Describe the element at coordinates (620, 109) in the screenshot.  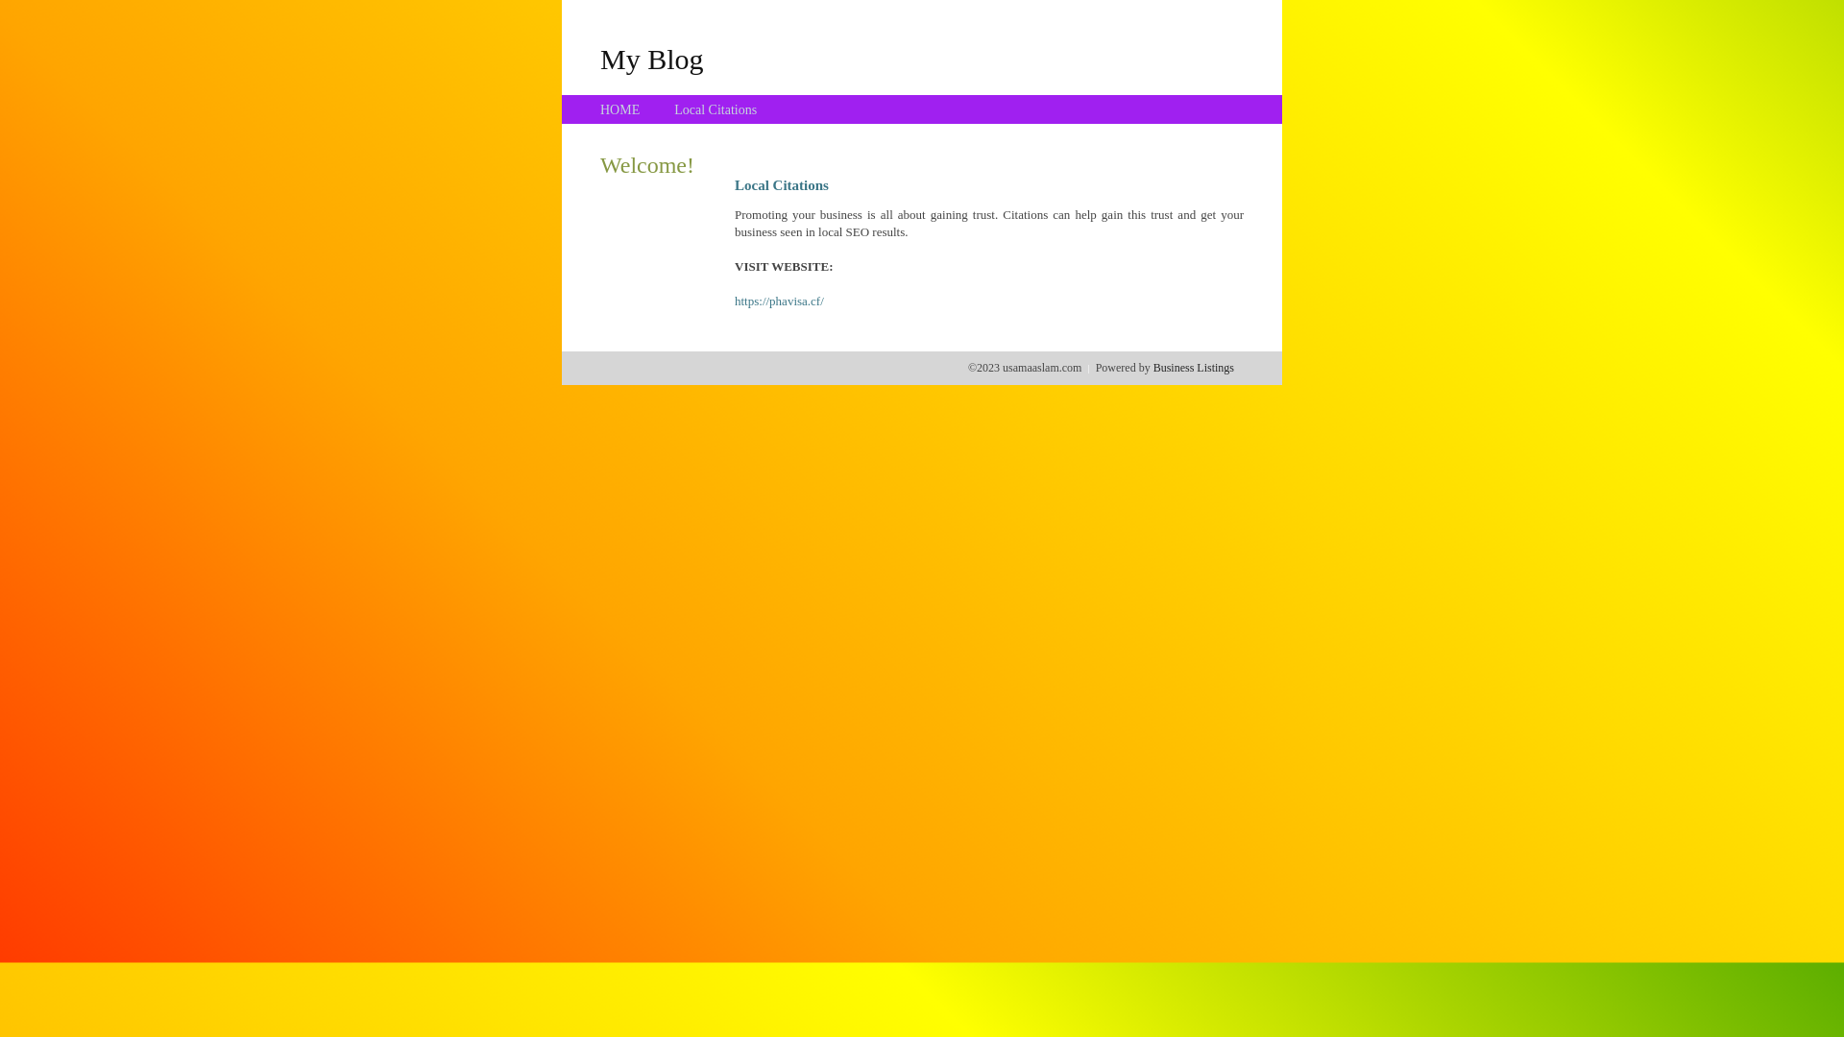
I see `HOME` at that location.